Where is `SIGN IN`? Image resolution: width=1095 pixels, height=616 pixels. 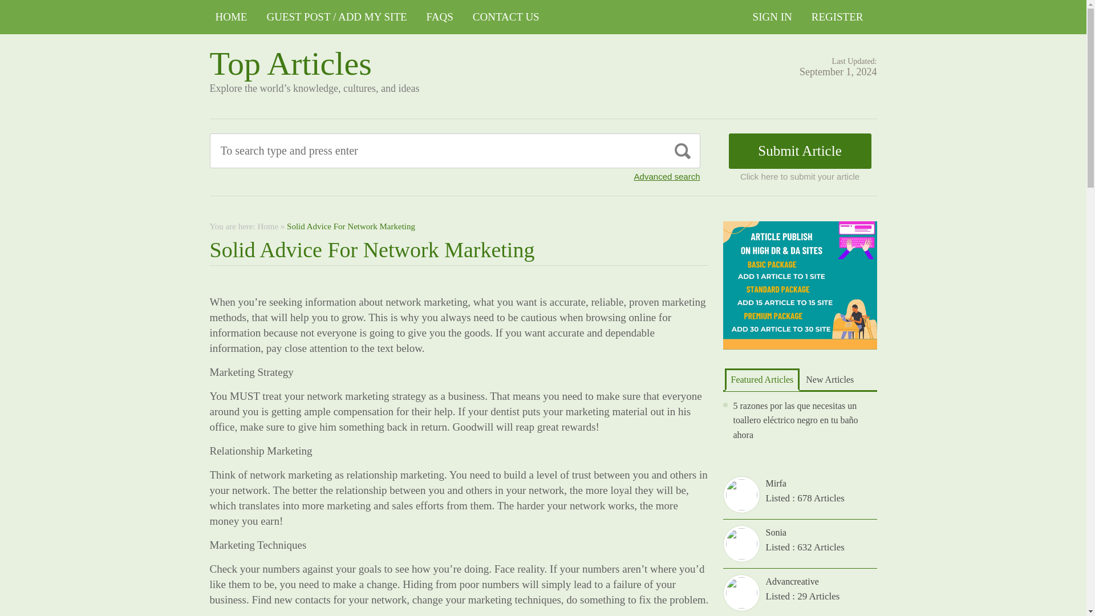 SIGN IN is located at coordinates (772, 17).